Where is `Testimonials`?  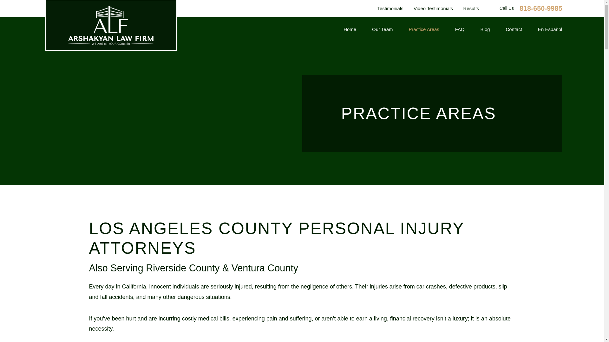 Testimonials is located at coordinates (390, 8).